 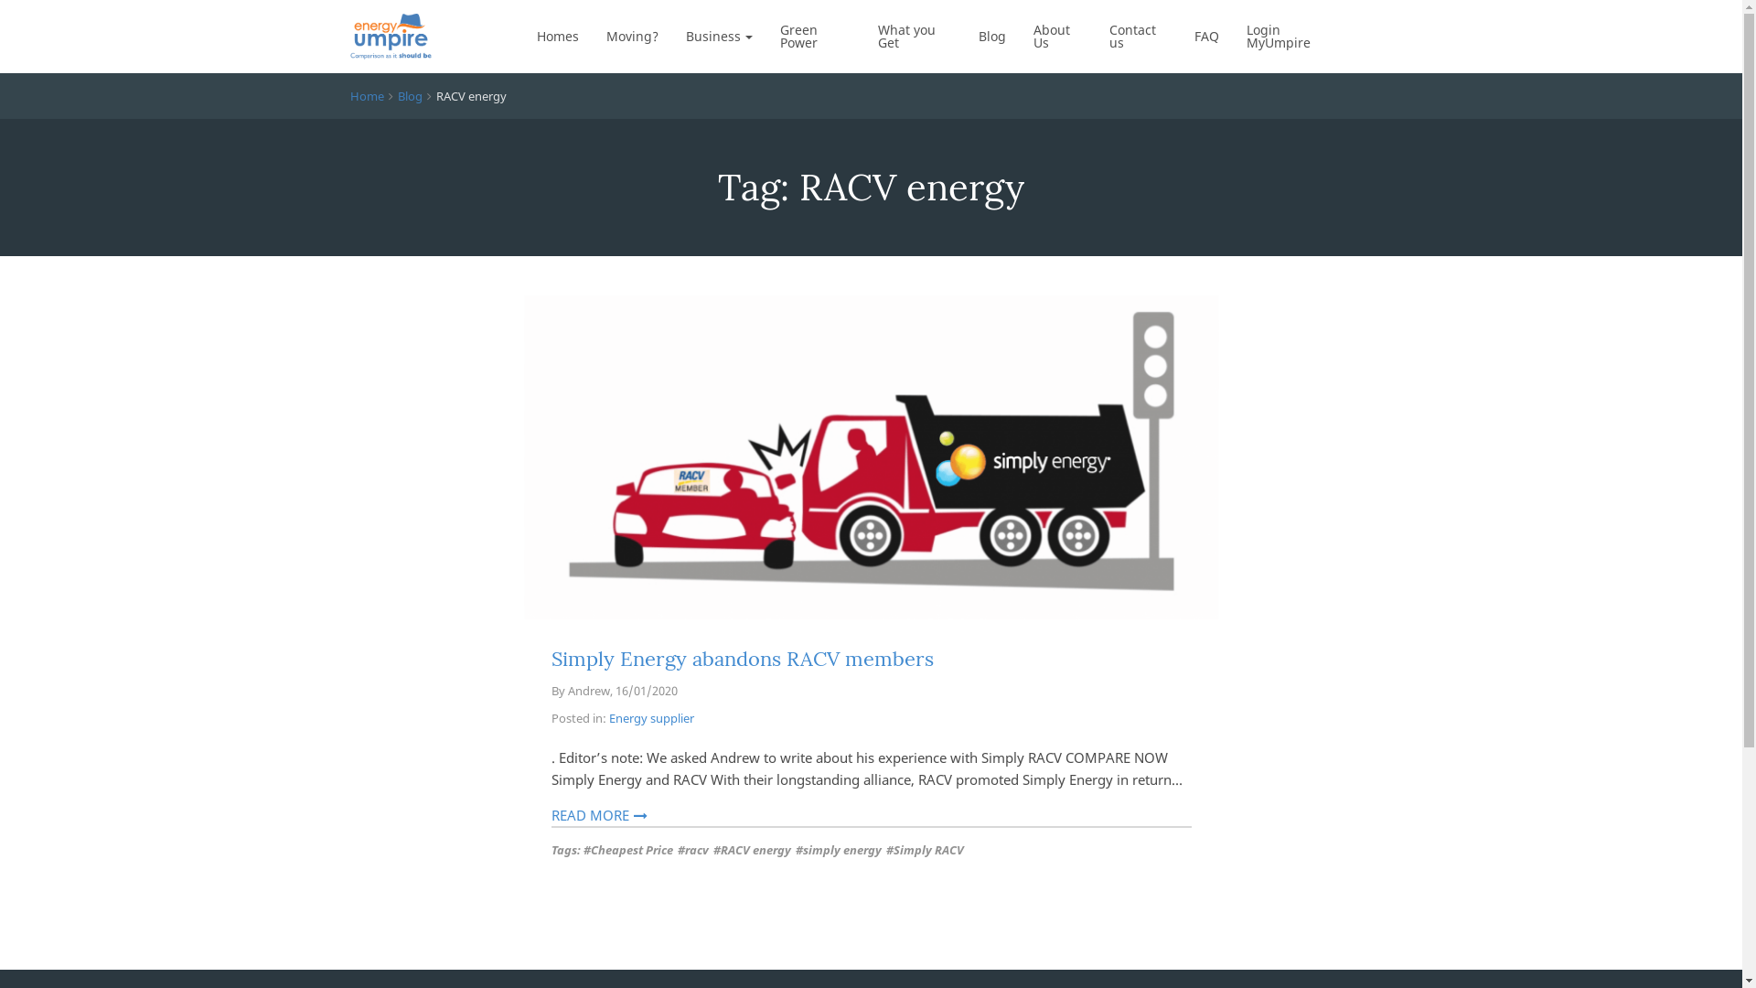 What do you see at coordinates (756, 94) in the screenshot?
I see `Business Electricity` at bounding box center [756, 94].